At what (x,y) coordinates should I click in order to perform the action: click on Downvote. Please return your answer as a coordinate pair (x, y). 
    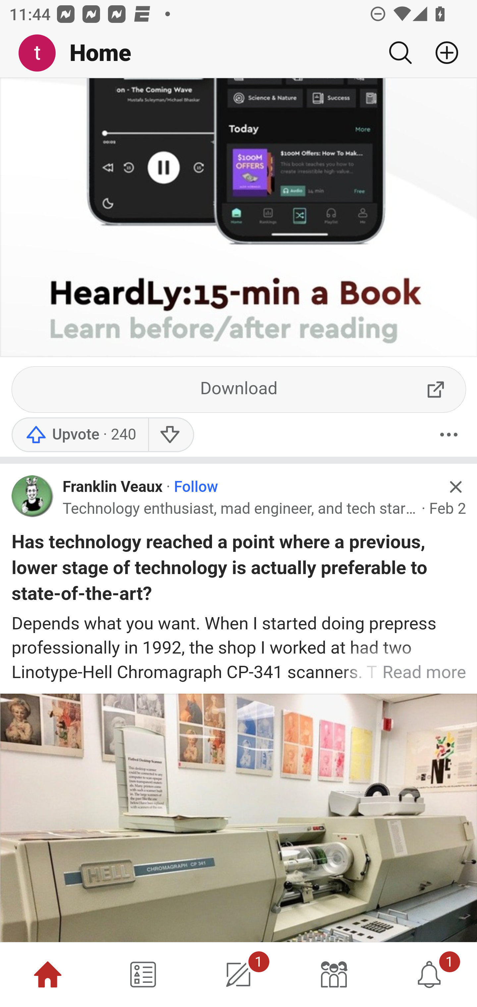
    Looking at the image, I should click on (171, 436).